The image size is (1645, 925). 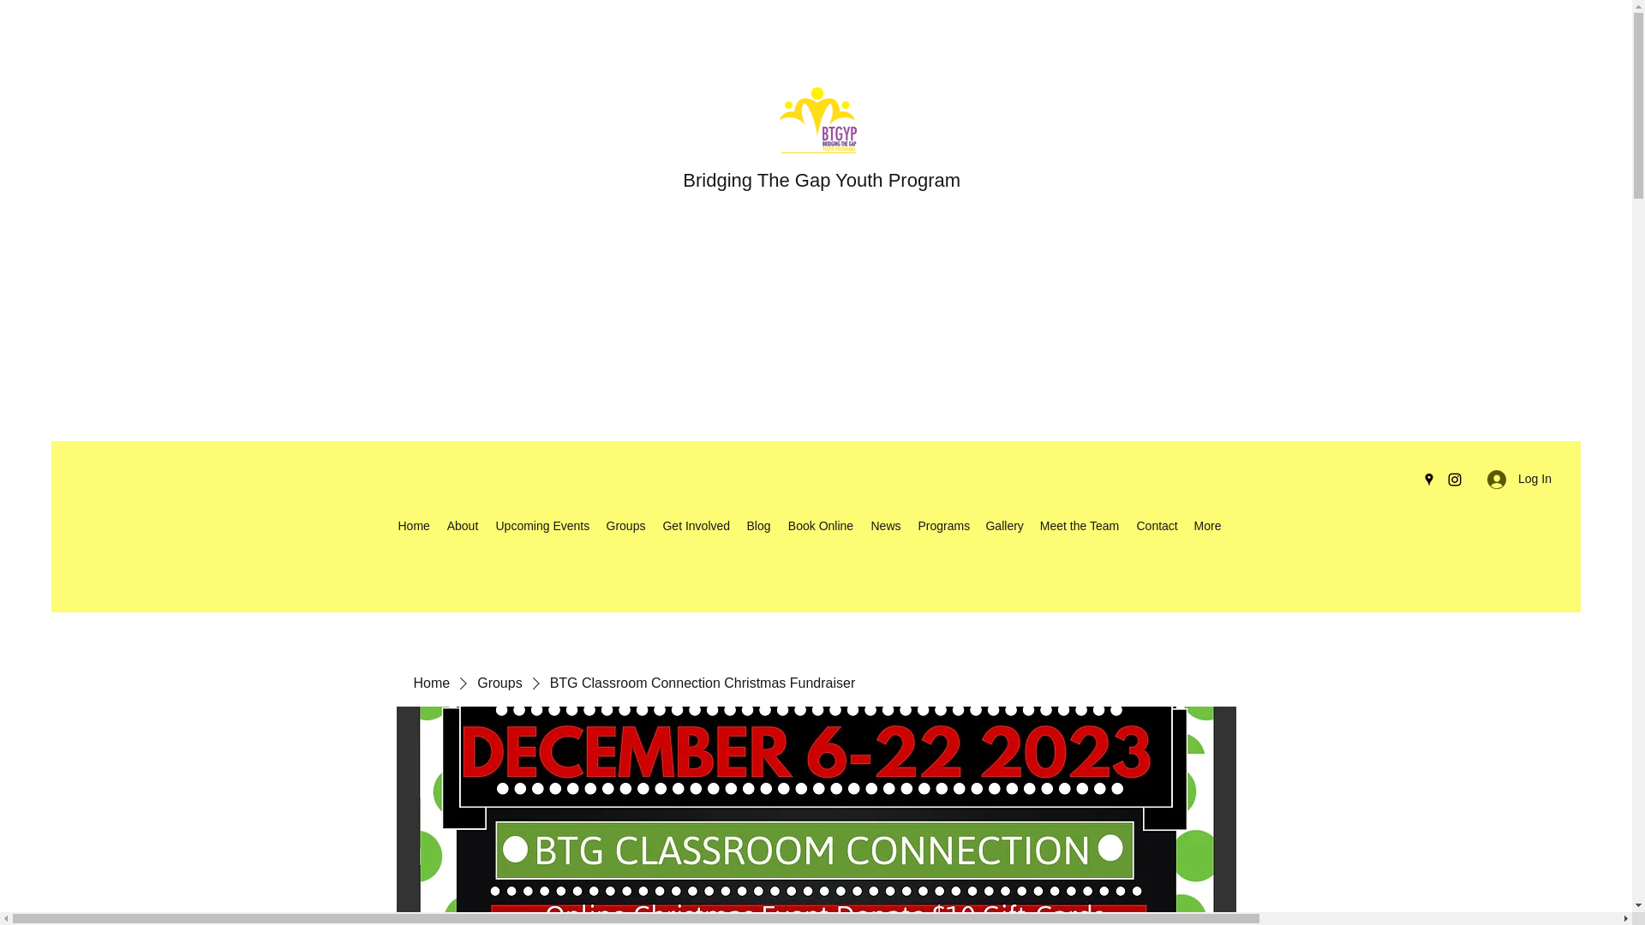 I want to click on Bridging The Gap Youth Program, so click(x=821, y=180).